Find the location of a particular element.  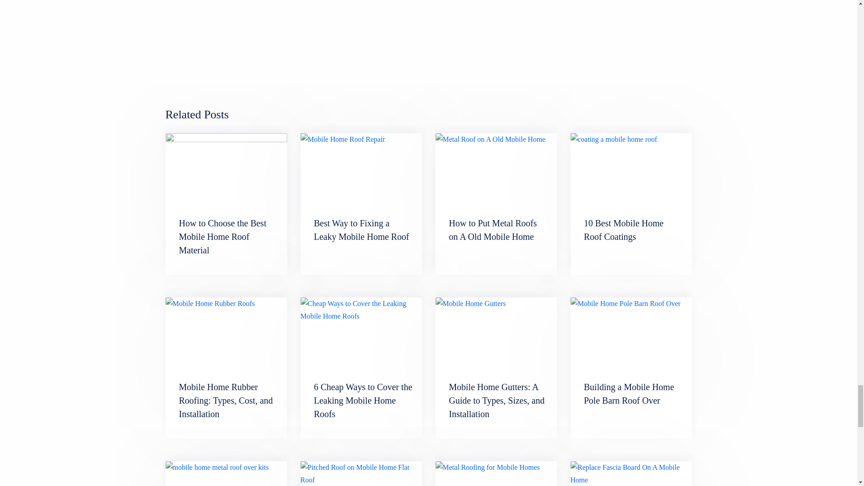

10 Best Mobile Home Roof Coatings is located at coordinates (489, 393).